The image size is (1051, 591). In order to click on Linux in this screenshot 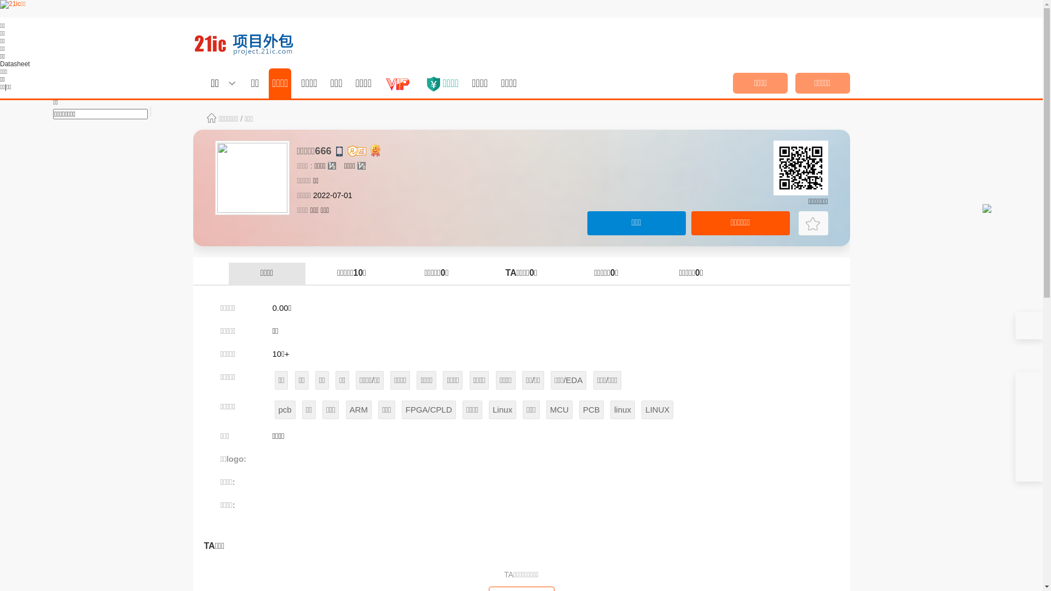, I will do `click(503, 410)`.